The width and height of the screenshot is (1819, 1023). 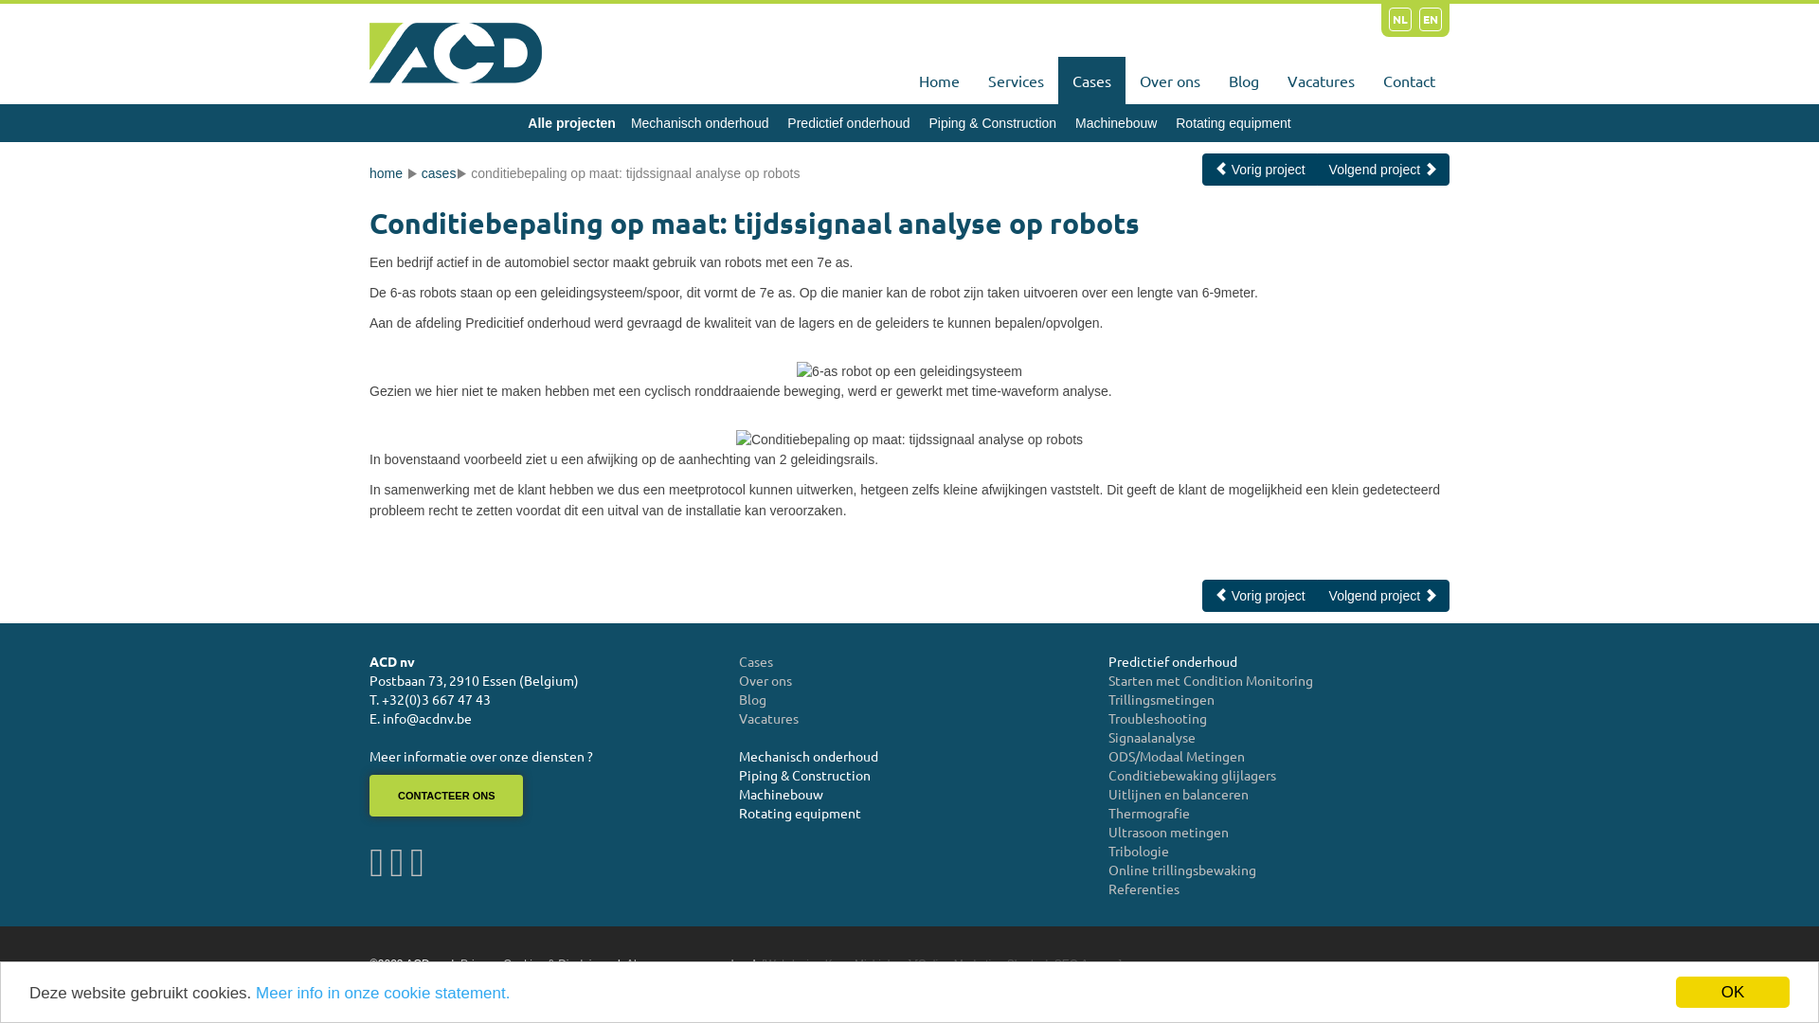 I want to click on Signaalanalyse, so click(x=1152, y=737).